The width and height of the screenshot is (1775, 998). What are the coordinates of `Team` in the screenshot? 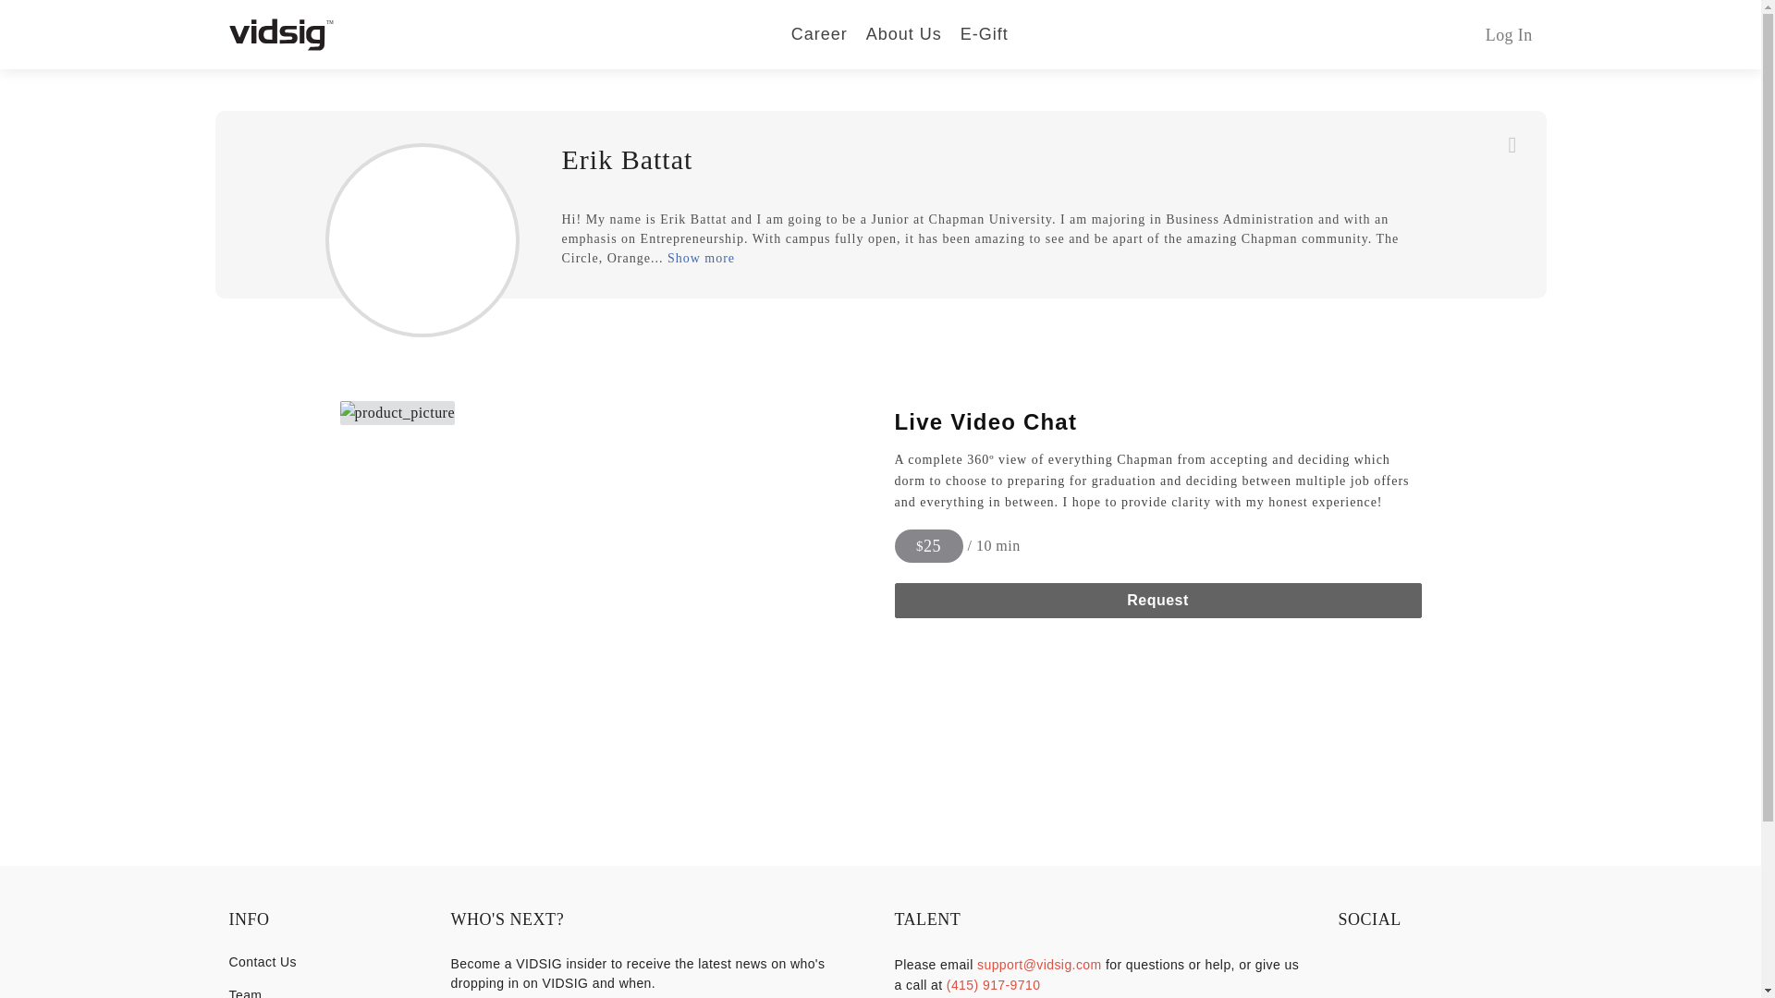 It's located at (325, 992).